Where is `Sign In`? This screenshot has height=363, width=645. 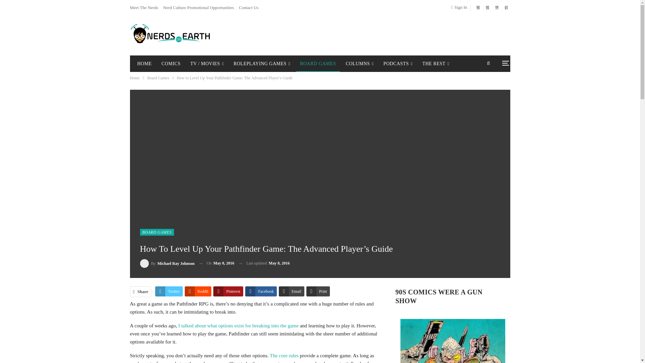
Sign In is located at coordinates (460, 7).